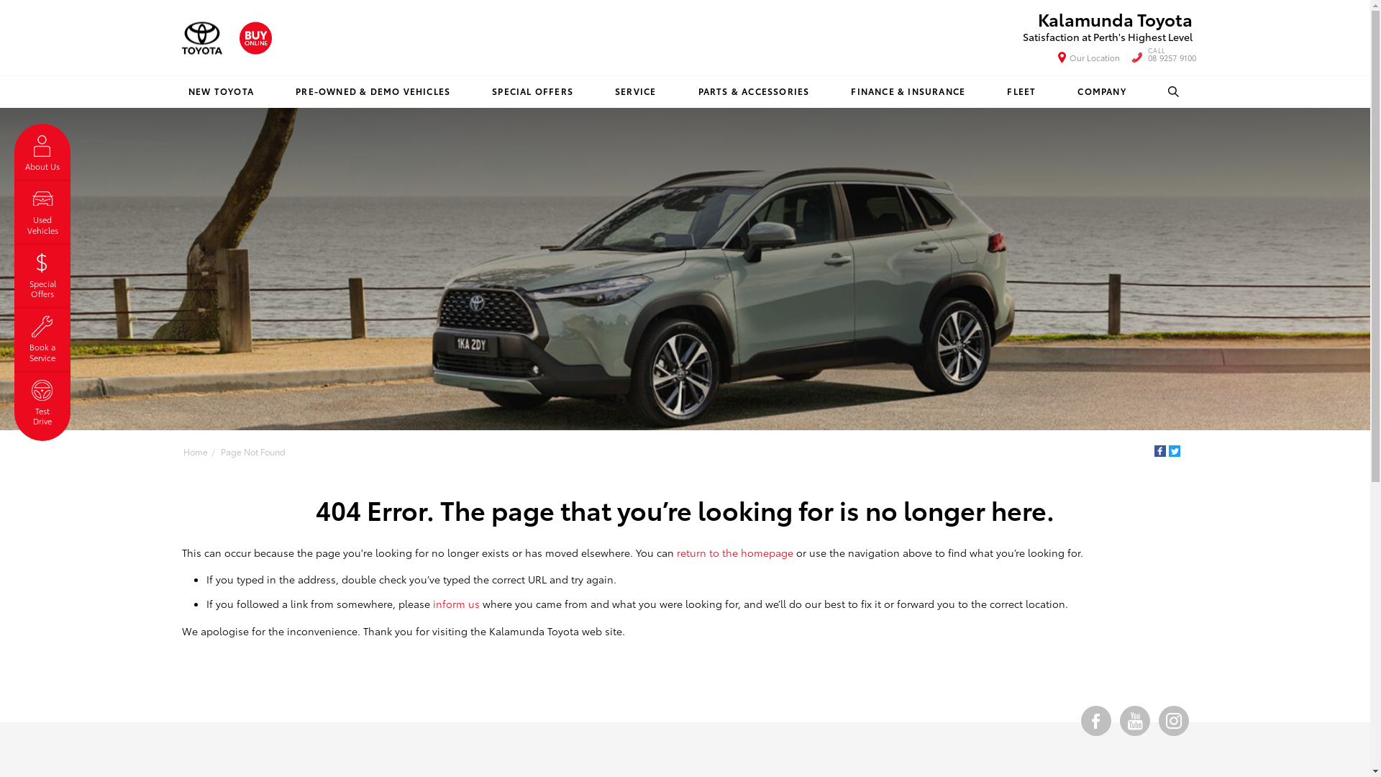  What do you see at coordinates (1159, 450) in the screenshot?
I see `Facebook` at bounding box center [1159, 450].